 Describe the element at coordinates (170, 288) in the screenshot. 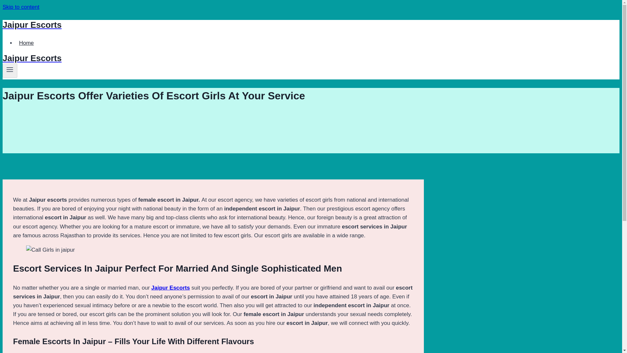

I see `Jaipur Escorts` at that location.